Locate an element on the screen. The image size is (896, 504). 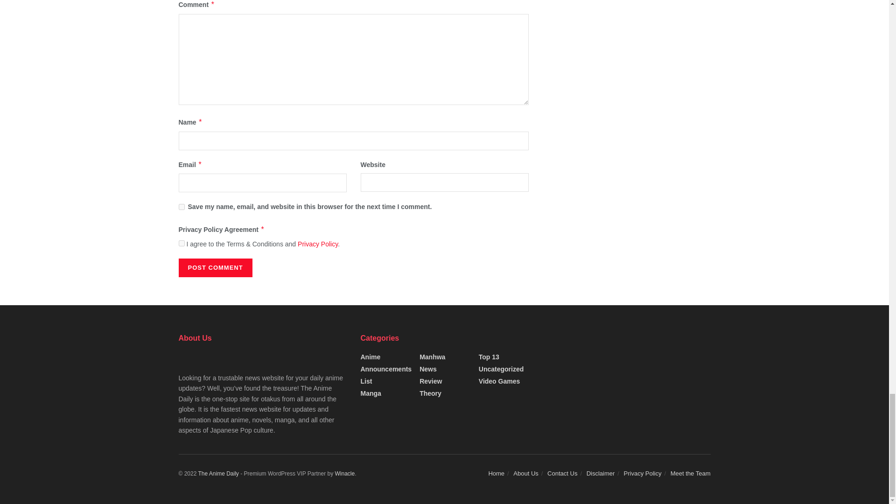
Anime is located at coordinates (32, 494).